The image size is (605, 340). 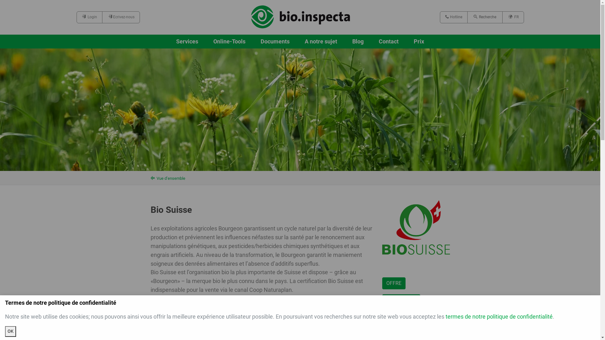 What do you see at coordinates (389, 42) in the screenshot?
I see `Contact` at bounding box center [389, 42].